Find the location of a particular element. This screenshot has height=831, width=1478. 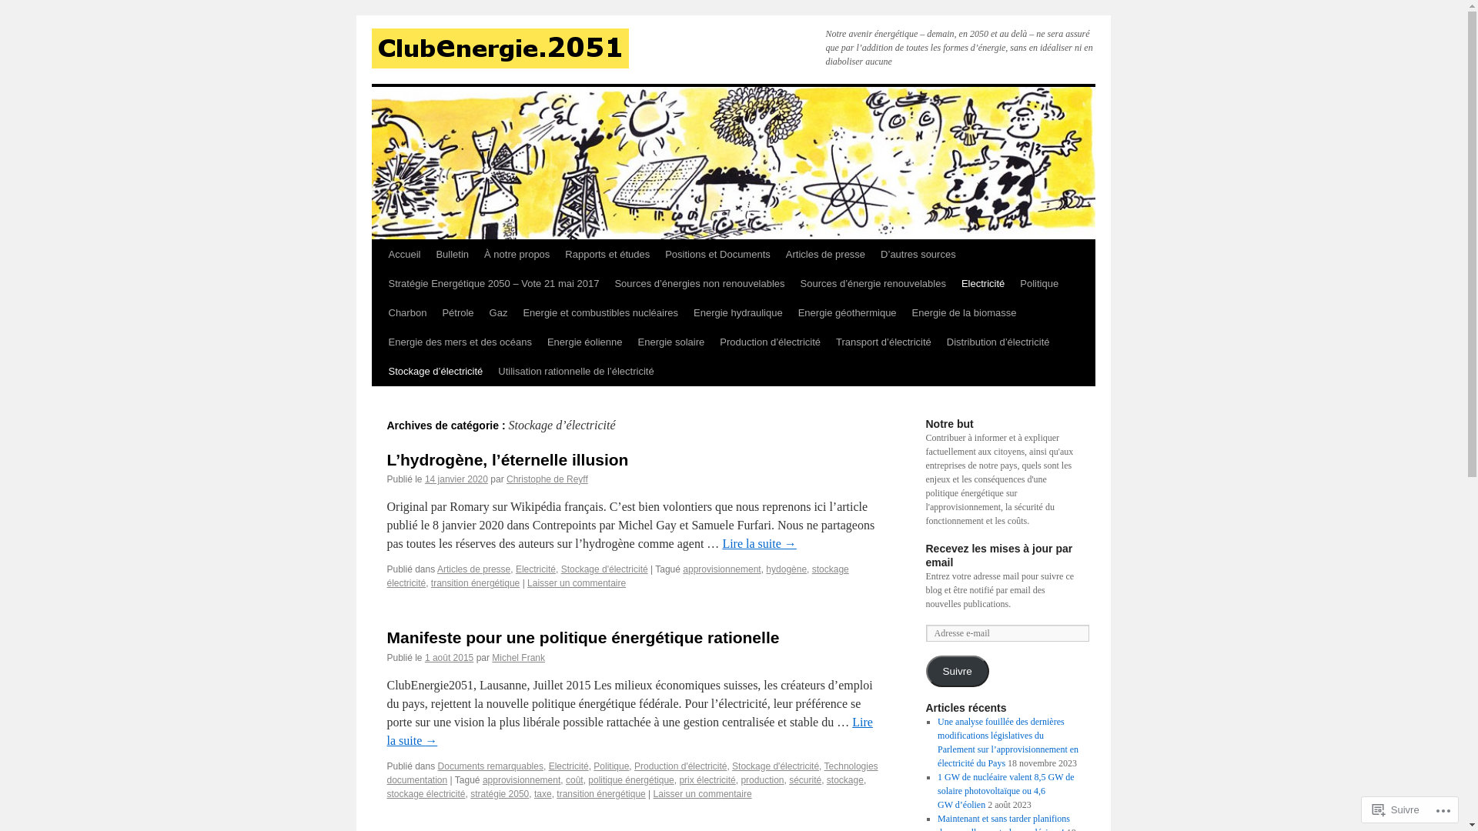

Technologies documentation is located at coordinates (632, 773).